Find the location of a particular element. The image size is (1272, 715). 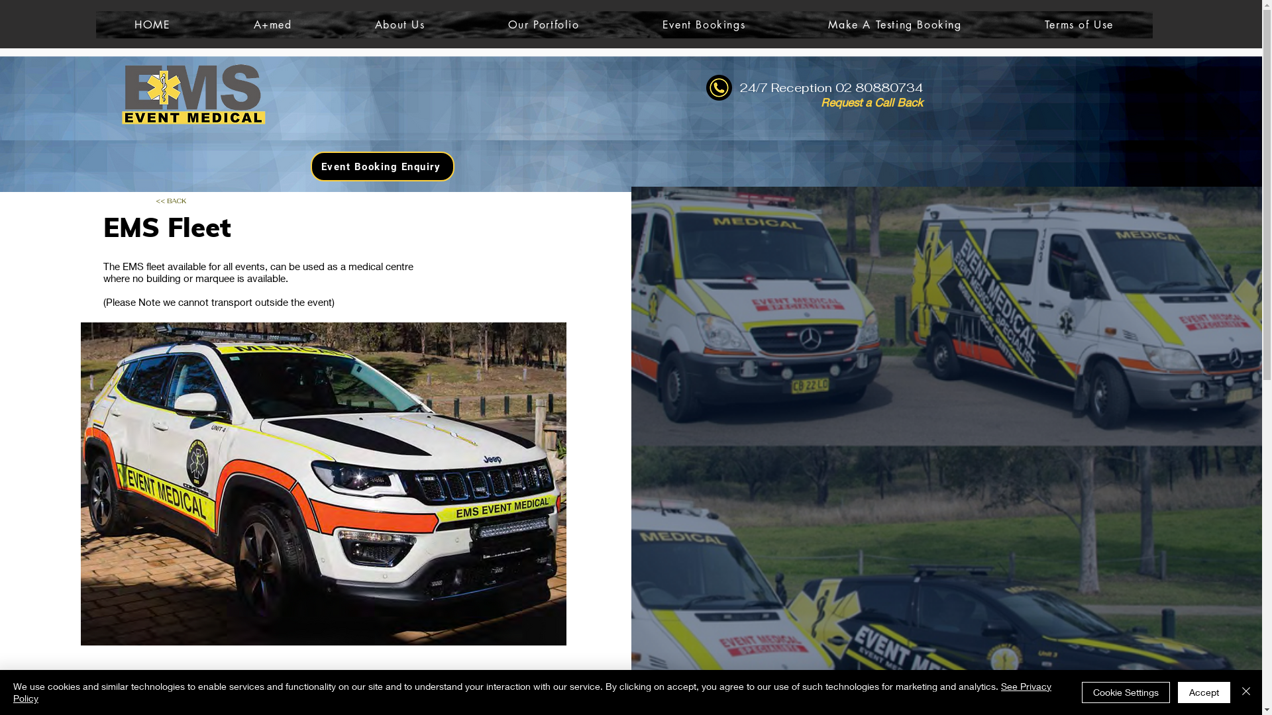

About Us is located at coordinates (399, 25).